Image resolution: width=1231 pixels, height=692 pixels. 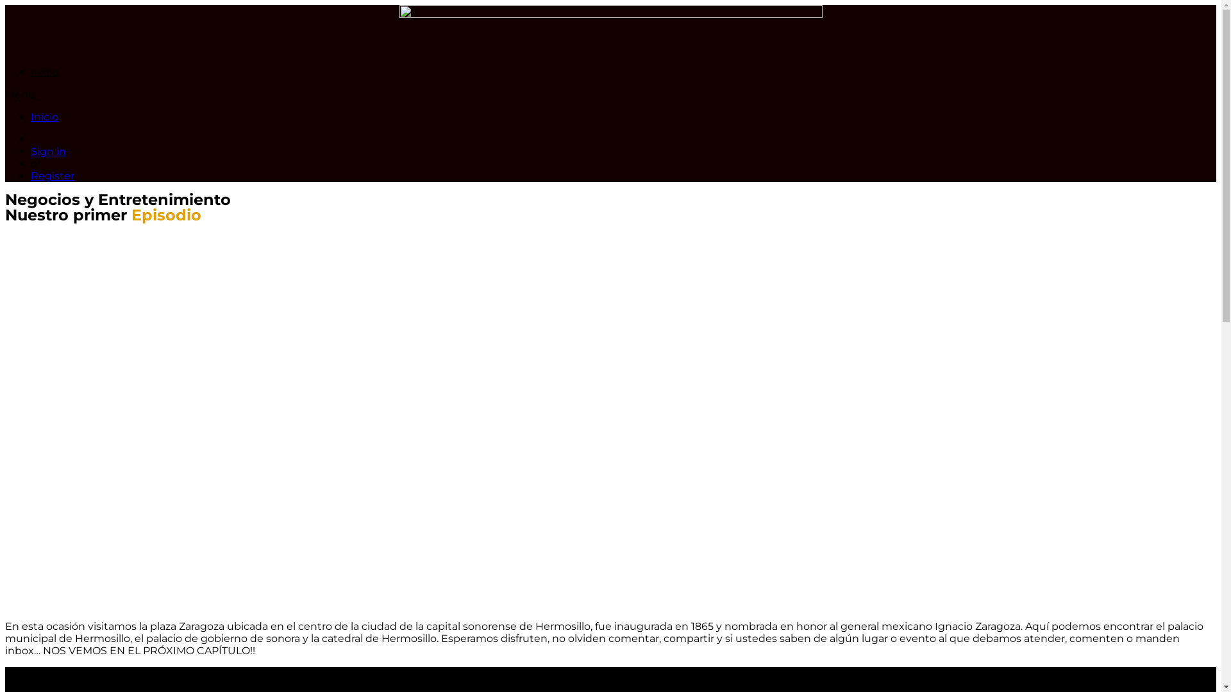 What do you see at coordinates (49, 151) in the screenshot?
I see `Sign in` at bounding box center [49, 151].